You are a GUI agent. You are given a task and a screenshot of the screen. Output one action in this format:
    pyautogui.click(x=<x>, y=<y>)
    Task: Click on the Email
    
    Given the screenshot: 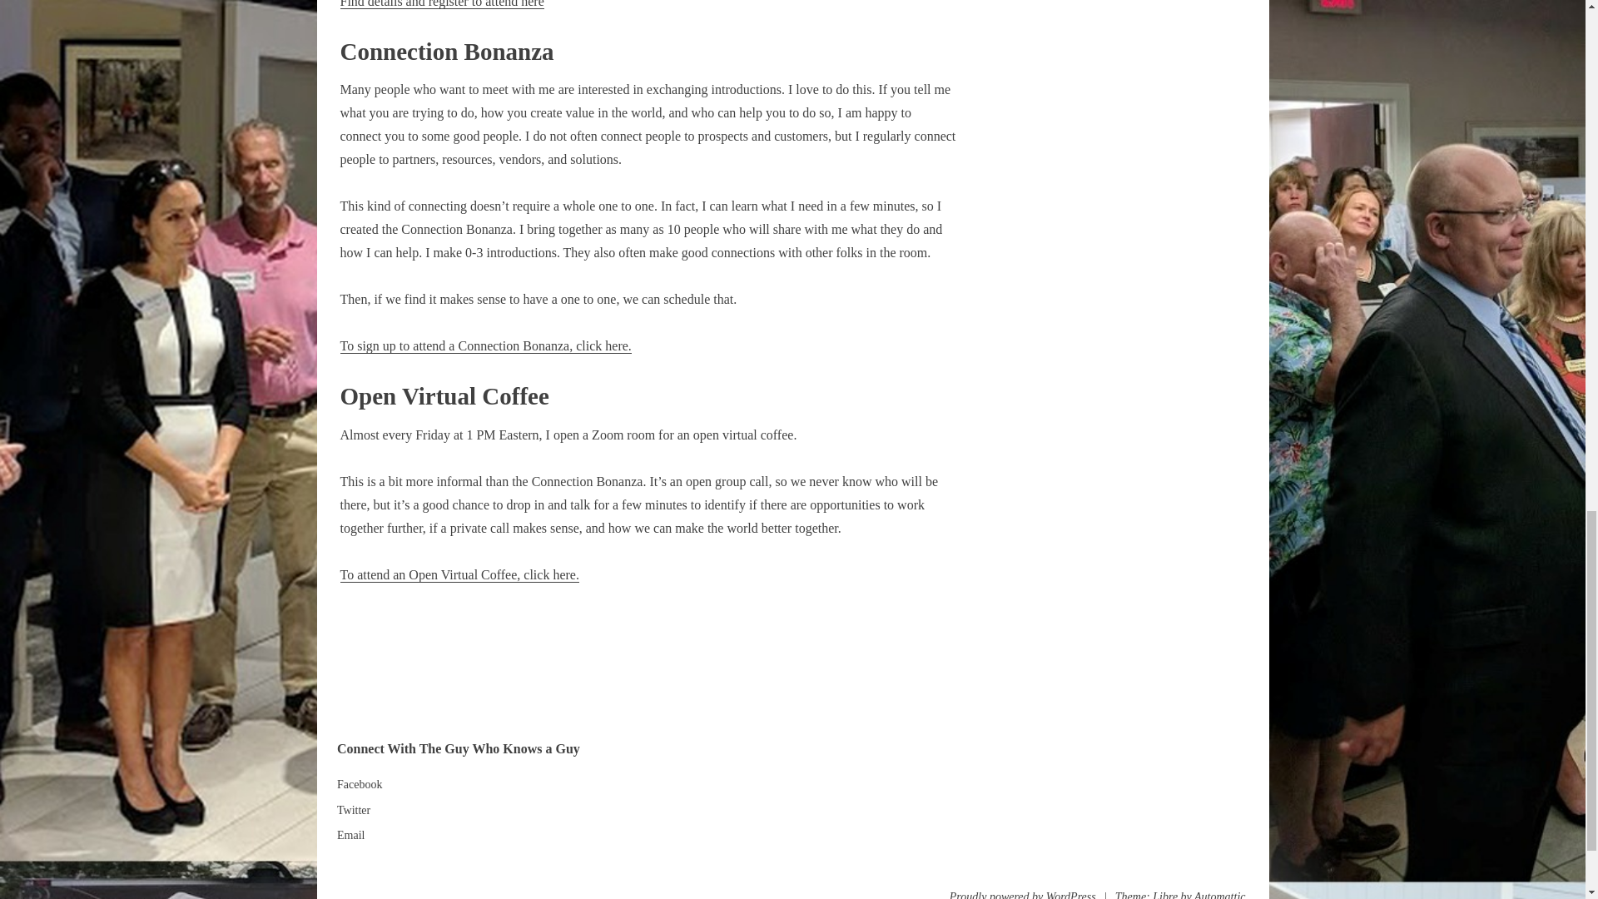 What is the action you would take?
    pyautogui.click(x=350, y=834)
    